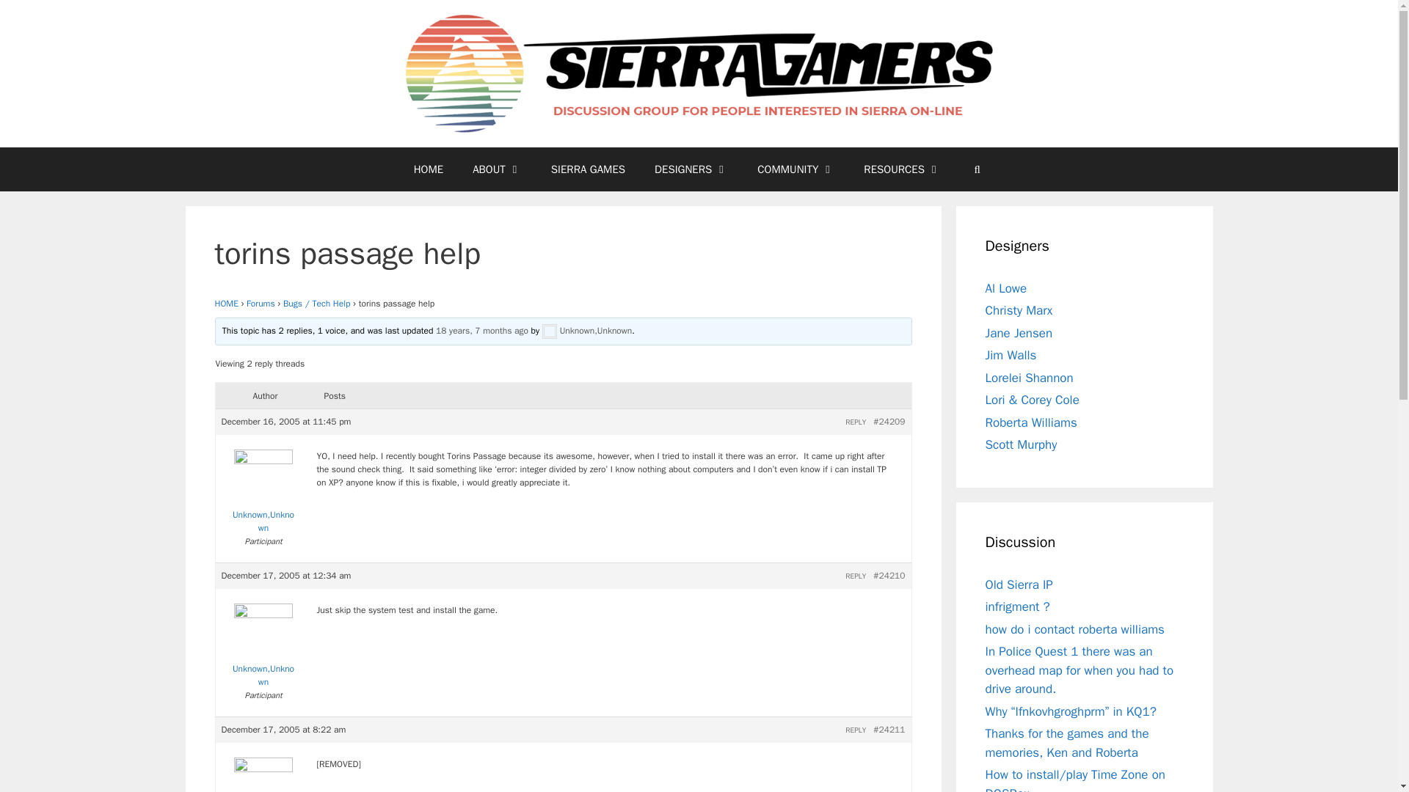 This screenshot has width=1409, height=792. I want to click on HOME, so click(429, 169).